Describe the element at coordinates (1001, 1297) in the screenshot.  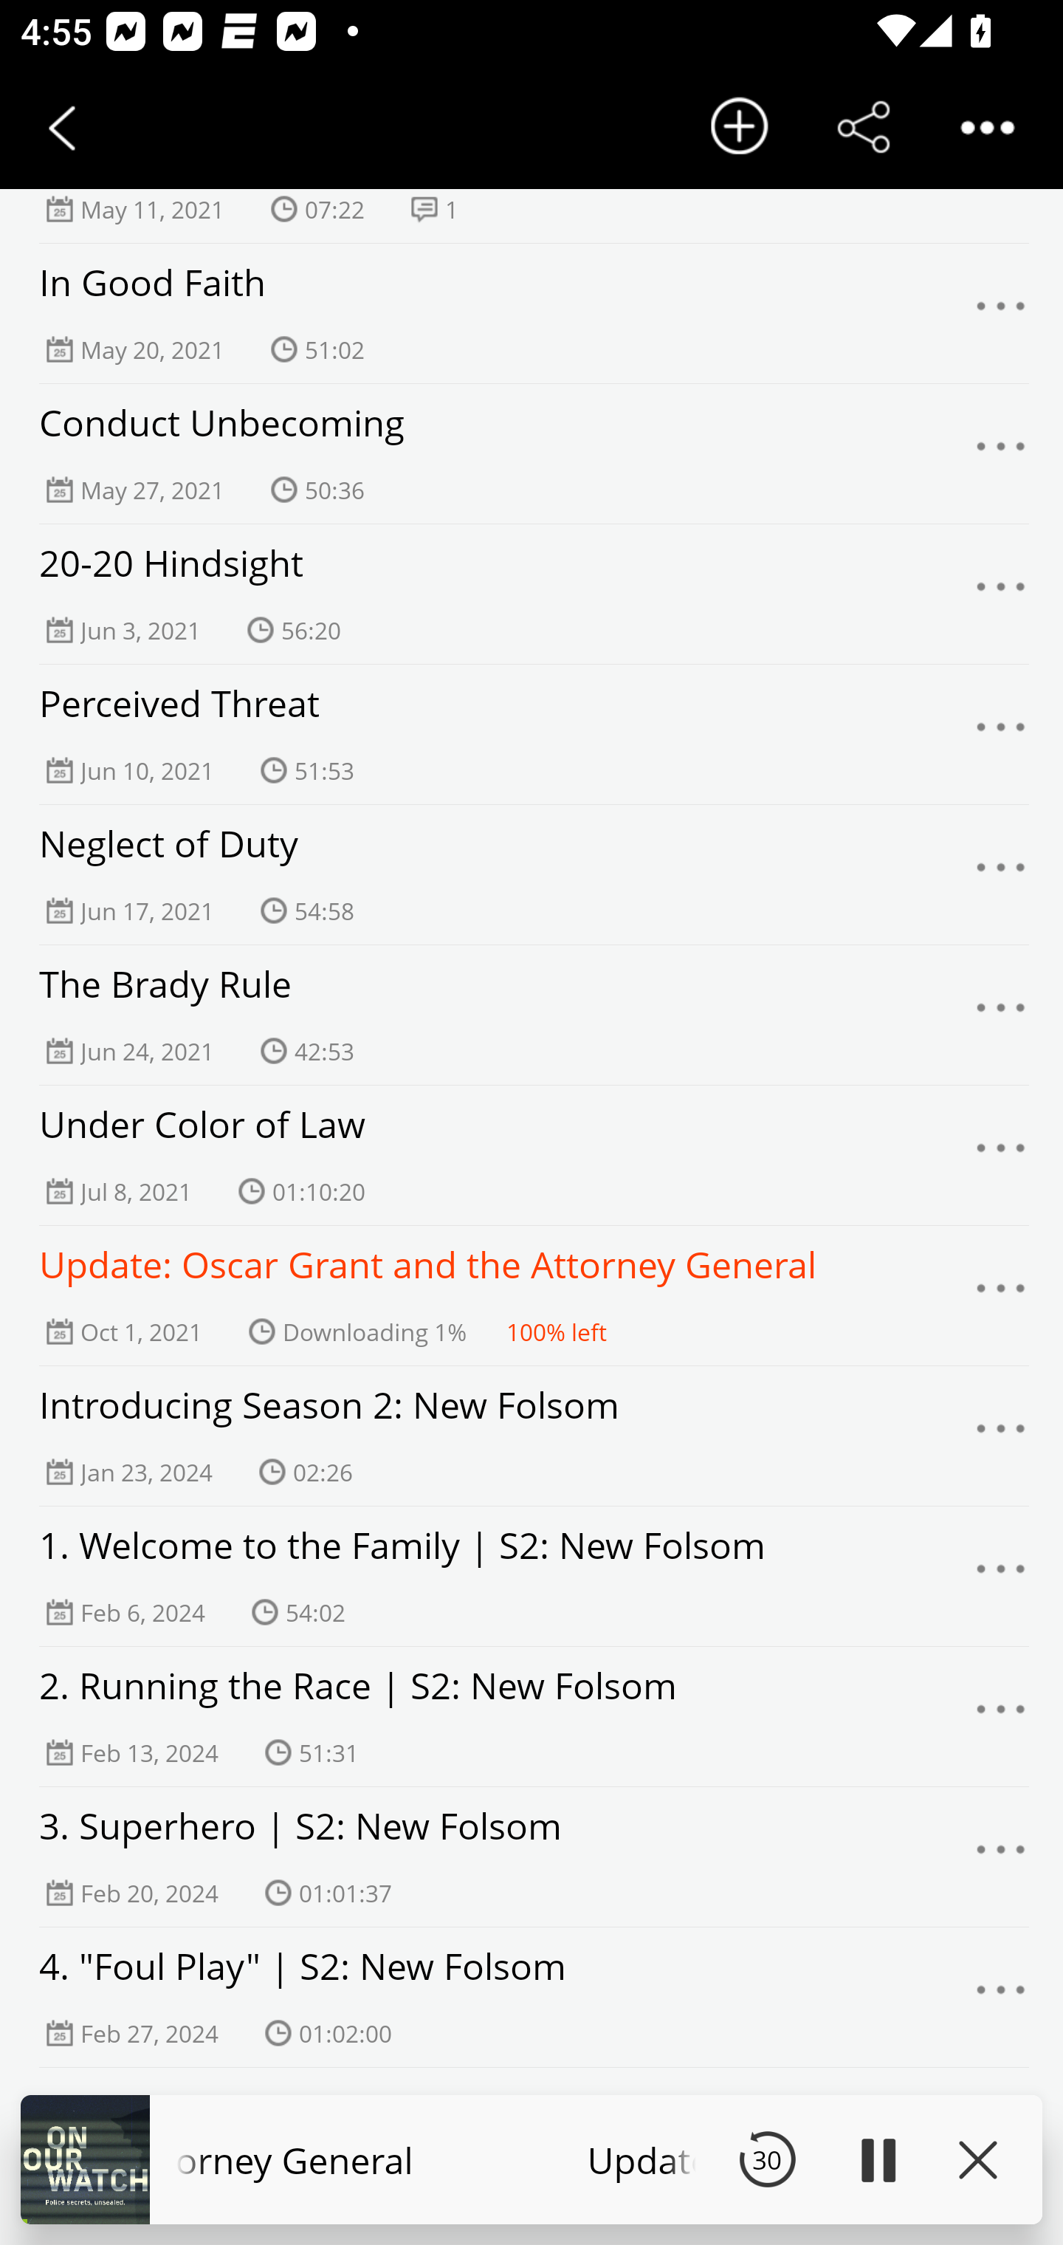
I see `Menu` at that location.